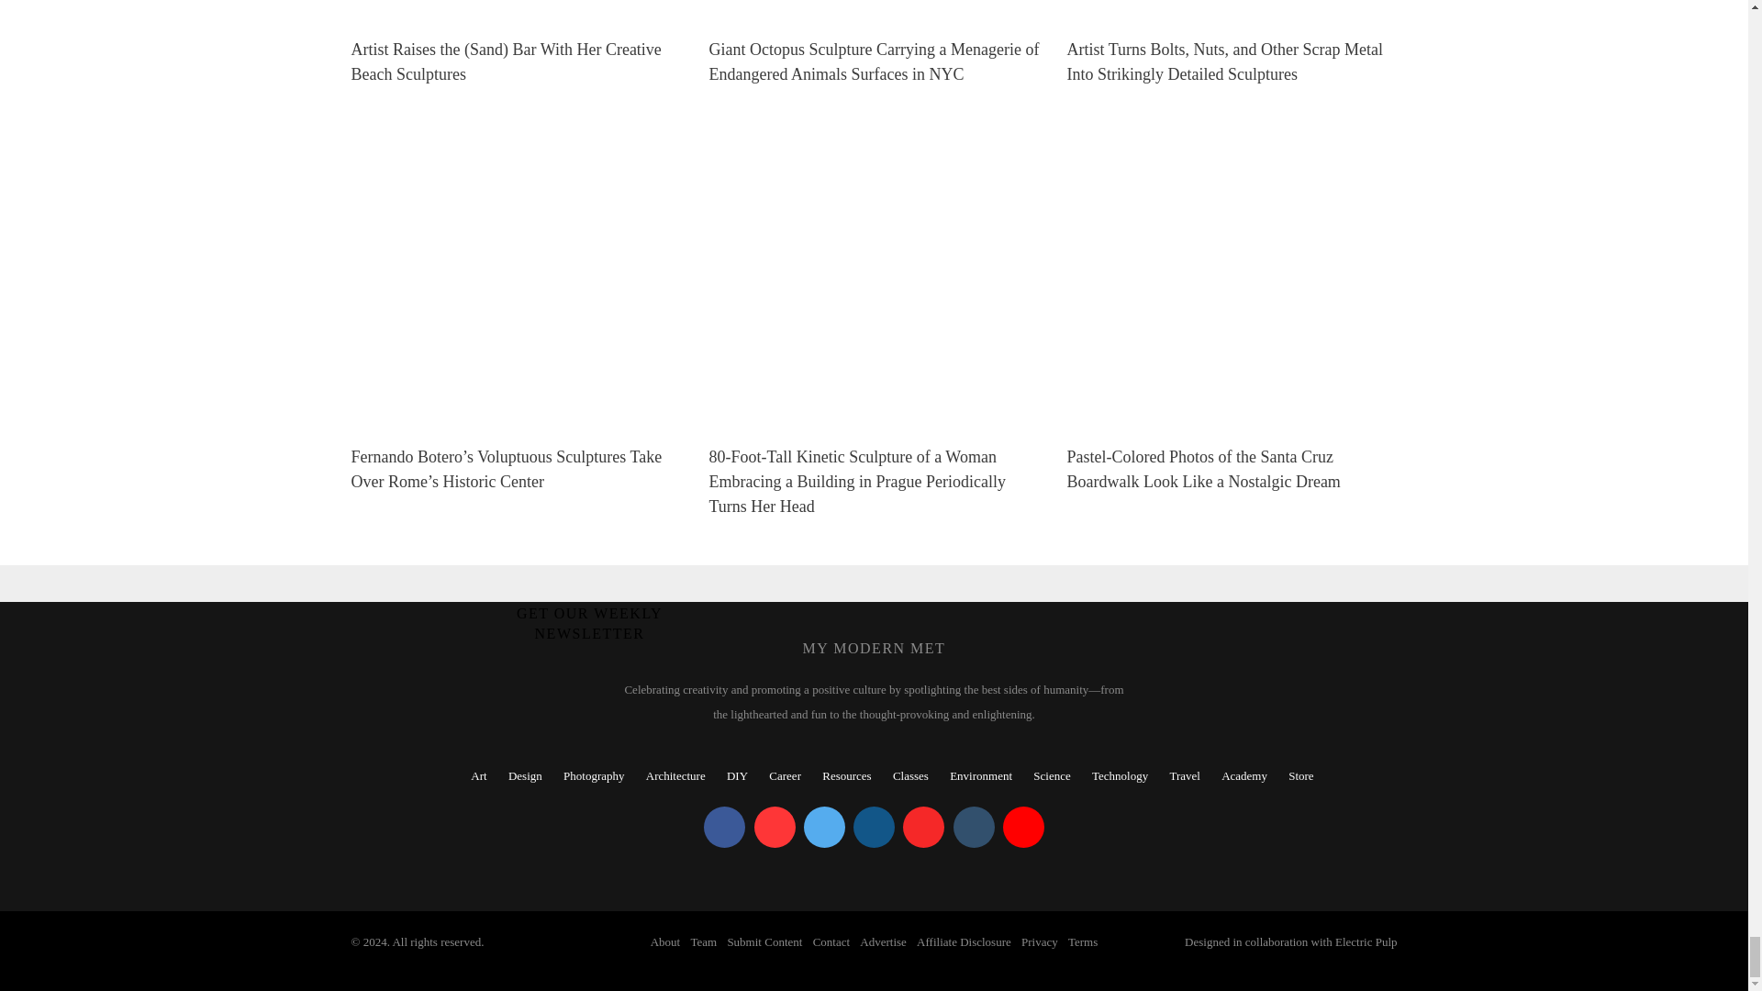  Describe the element at coordinates (724, 828) in the screenshot. I see `My Modern Met on Facebook` at that location.